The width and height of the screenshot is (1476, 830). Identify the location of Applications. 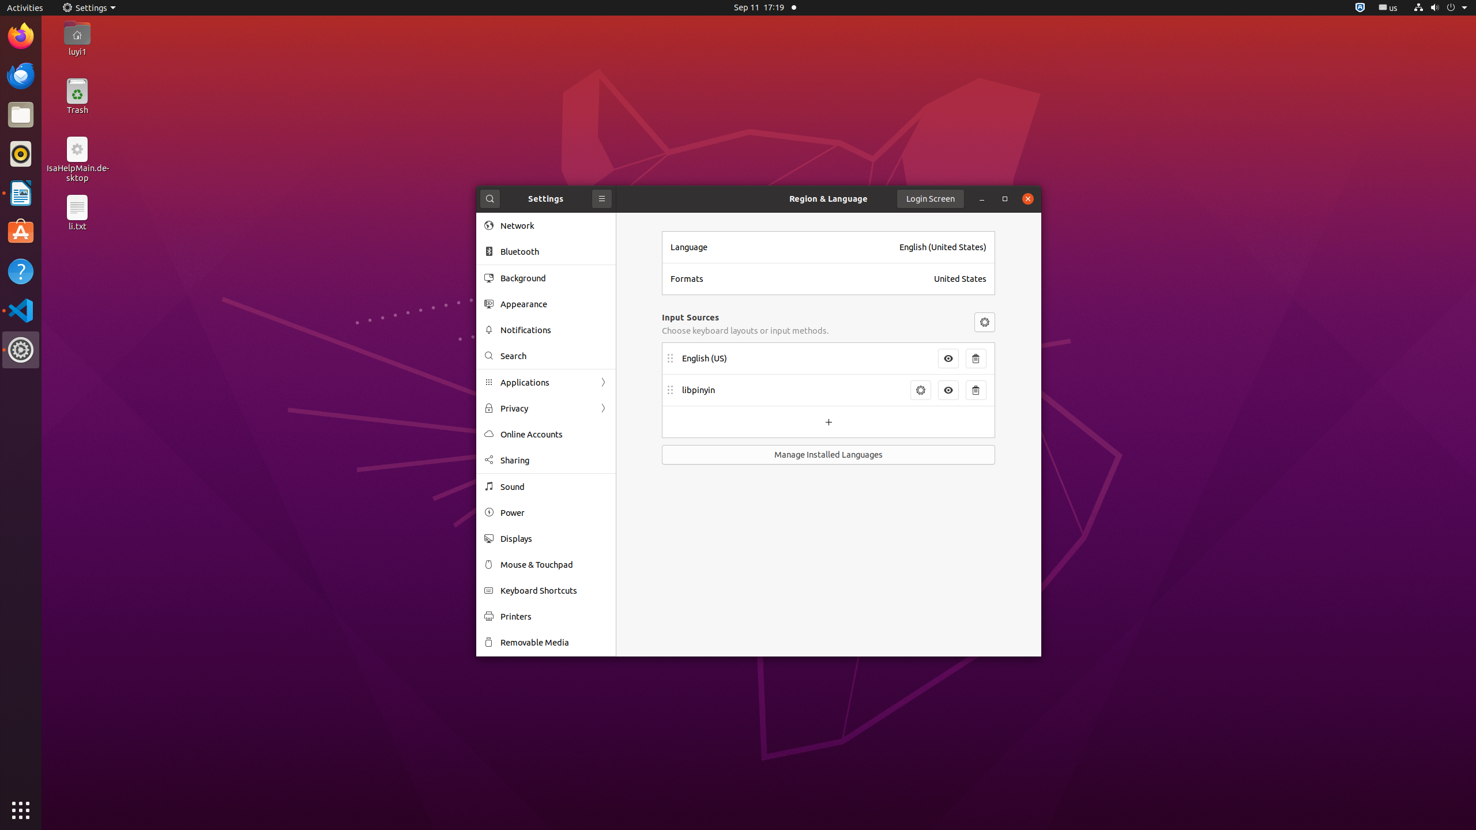
(546, 383).